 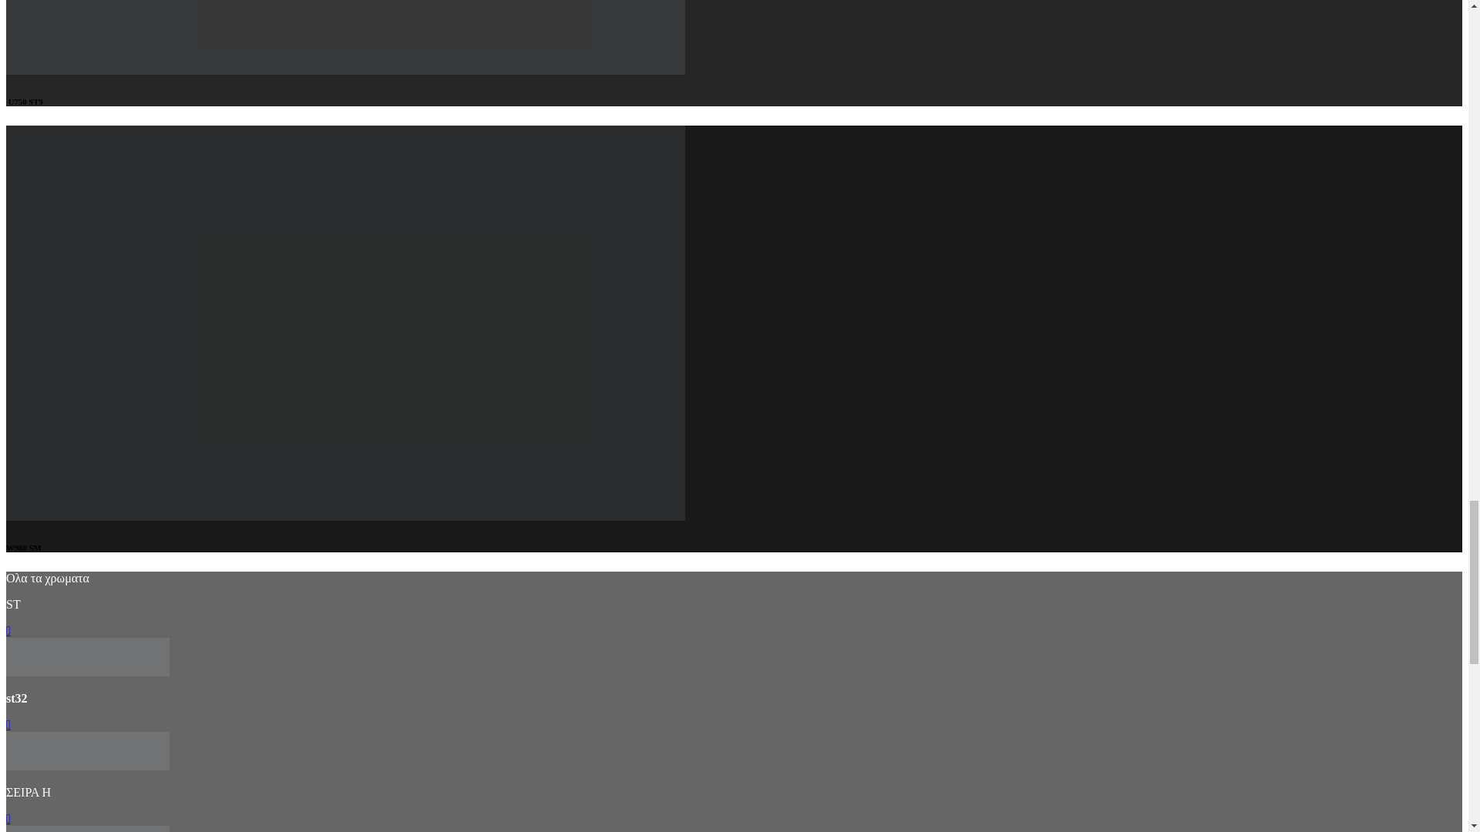 What do you see at coordinates (88, 657) in the screenshot?
I see `epi lt50` at bounding box center [88, 657].